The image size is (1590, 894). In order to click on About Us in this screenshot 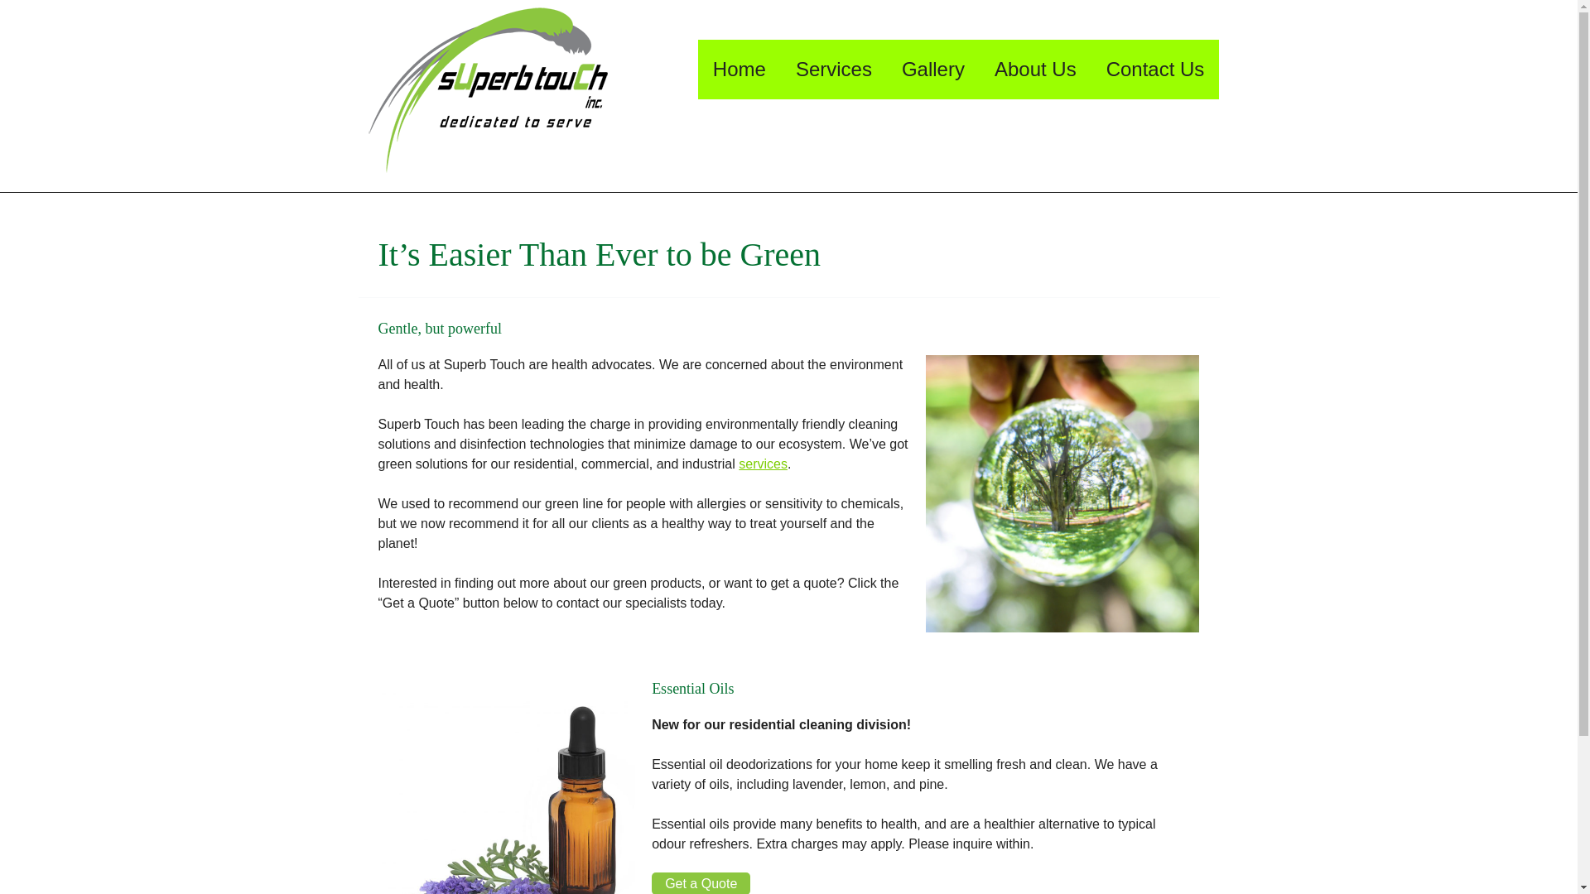, I will do `click(1035, 69)`.